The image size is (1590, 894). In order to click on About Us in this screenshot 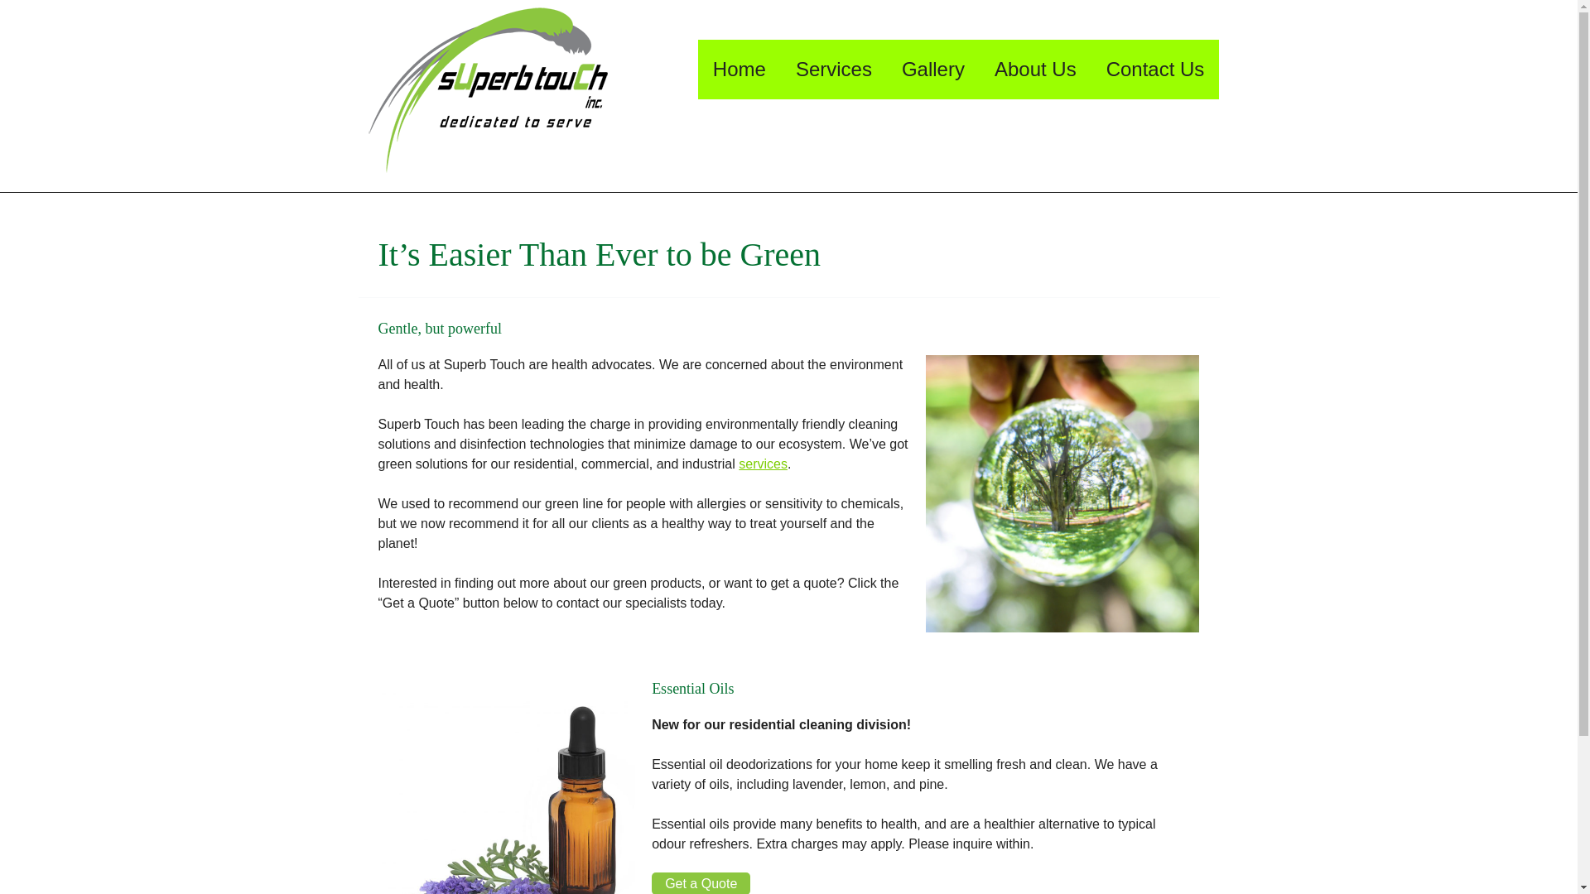, I will do `click(1035, 69)`.